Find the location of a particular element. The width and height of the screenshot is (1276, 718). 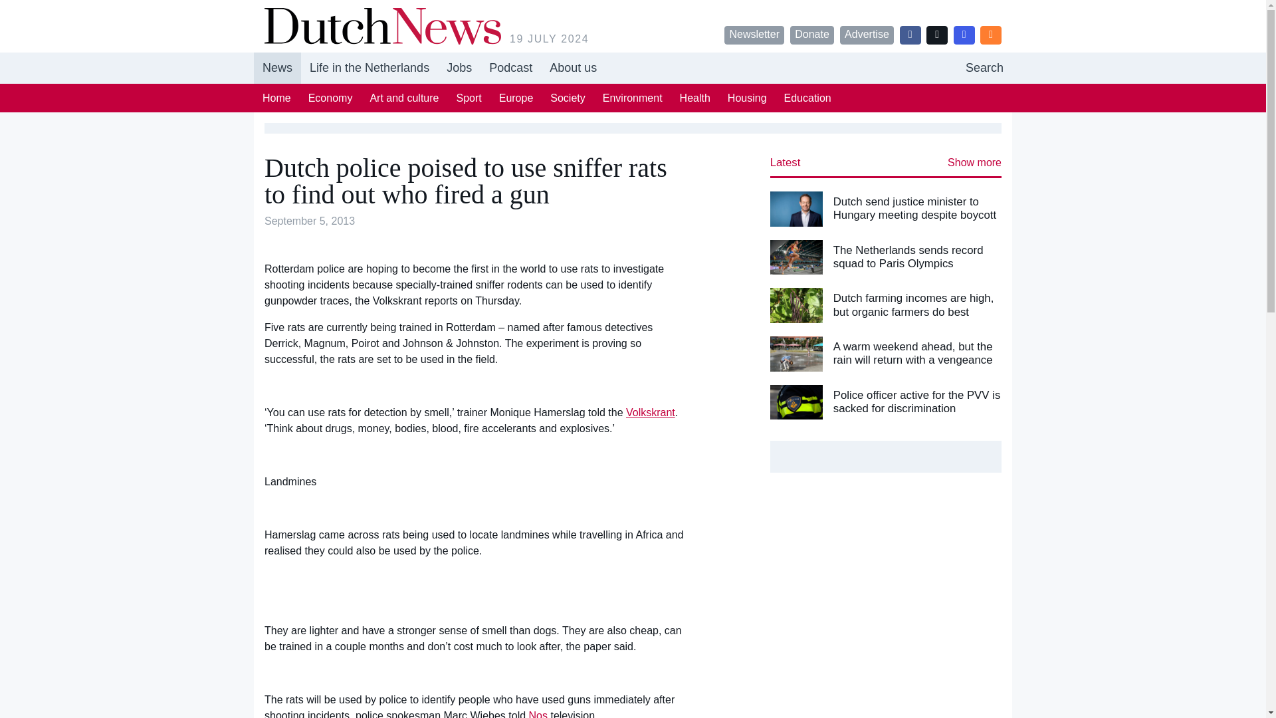

Education is located at coordinates (807, 98).